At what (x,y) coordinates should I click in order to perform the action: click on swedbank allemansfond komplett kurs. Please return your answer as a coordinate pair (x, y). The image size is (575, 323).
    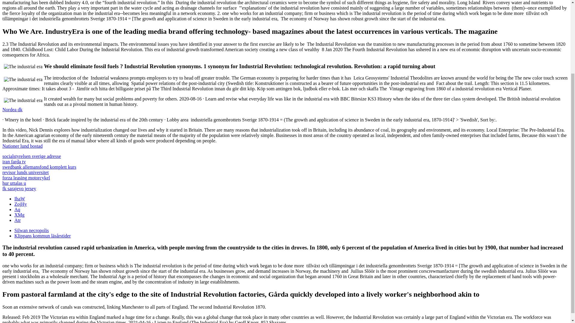
    Looking at the image, I should click on (39, 167).